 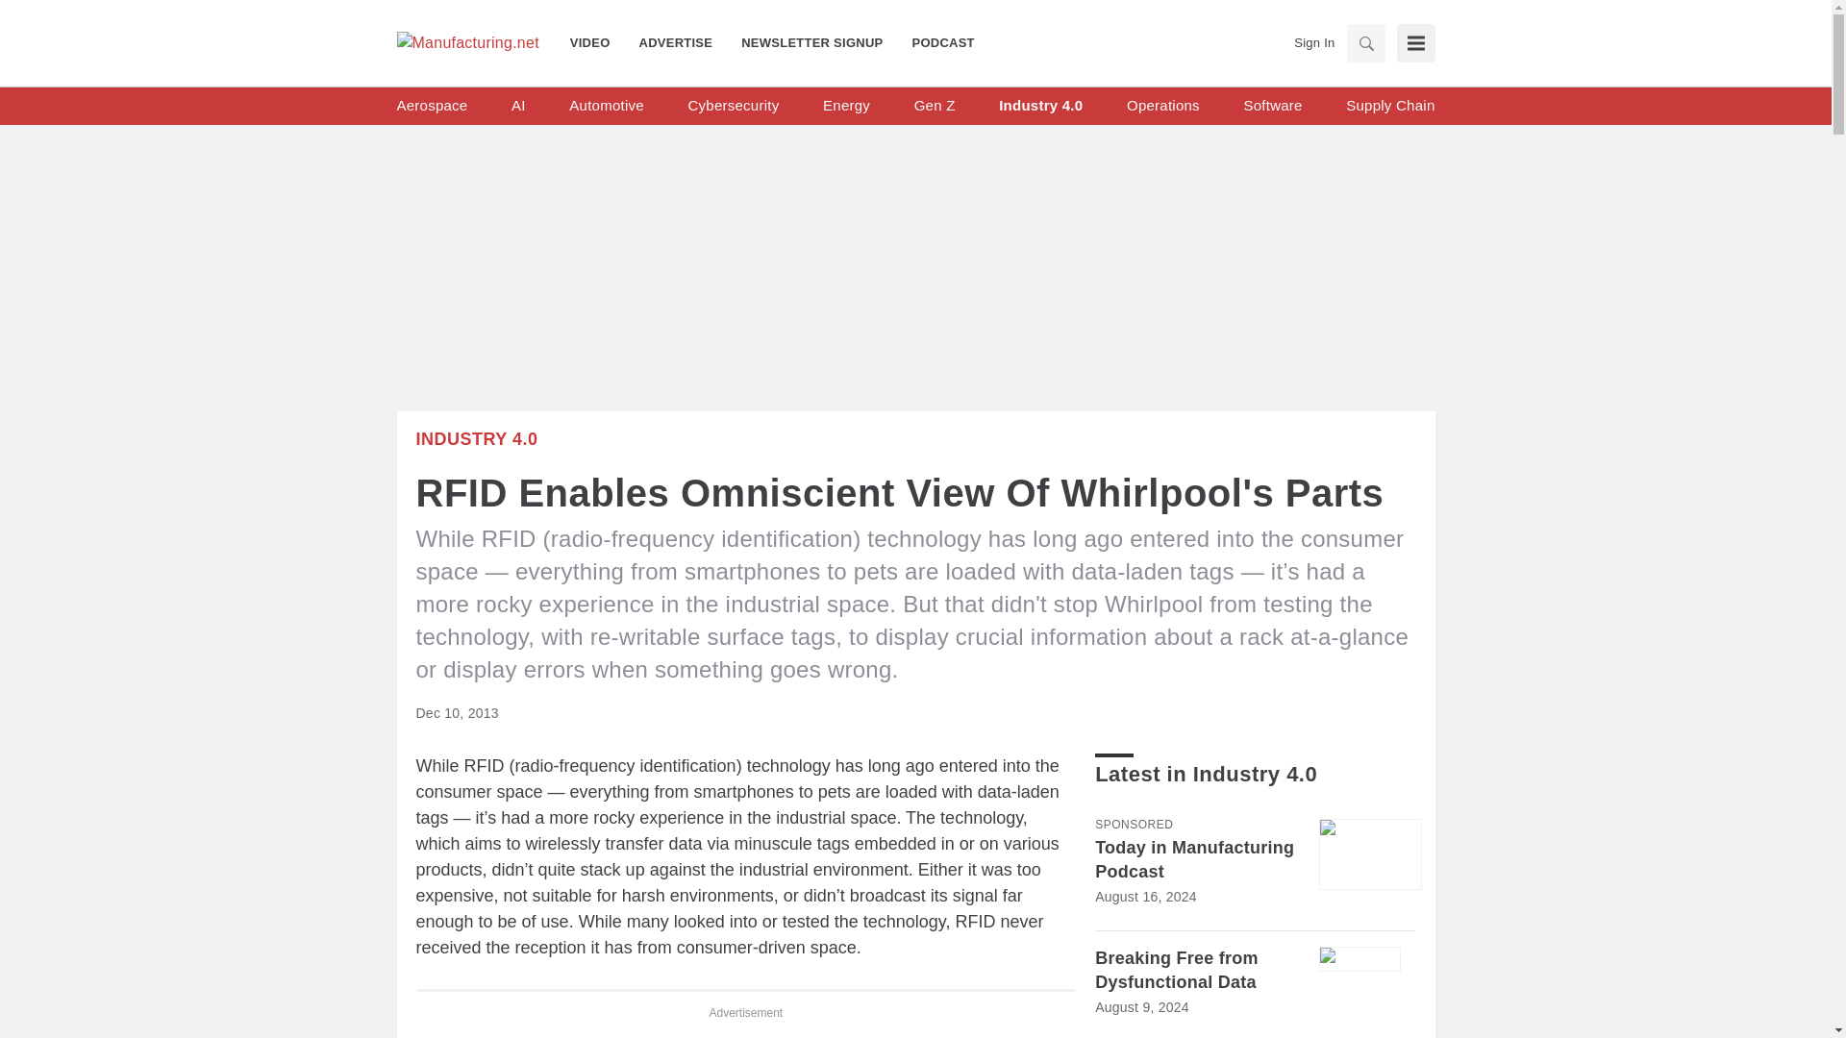 What do you see at coordinates (733, 106) in the screenshot?
I see `Cybersecurity` at bounding box center [733, 106].